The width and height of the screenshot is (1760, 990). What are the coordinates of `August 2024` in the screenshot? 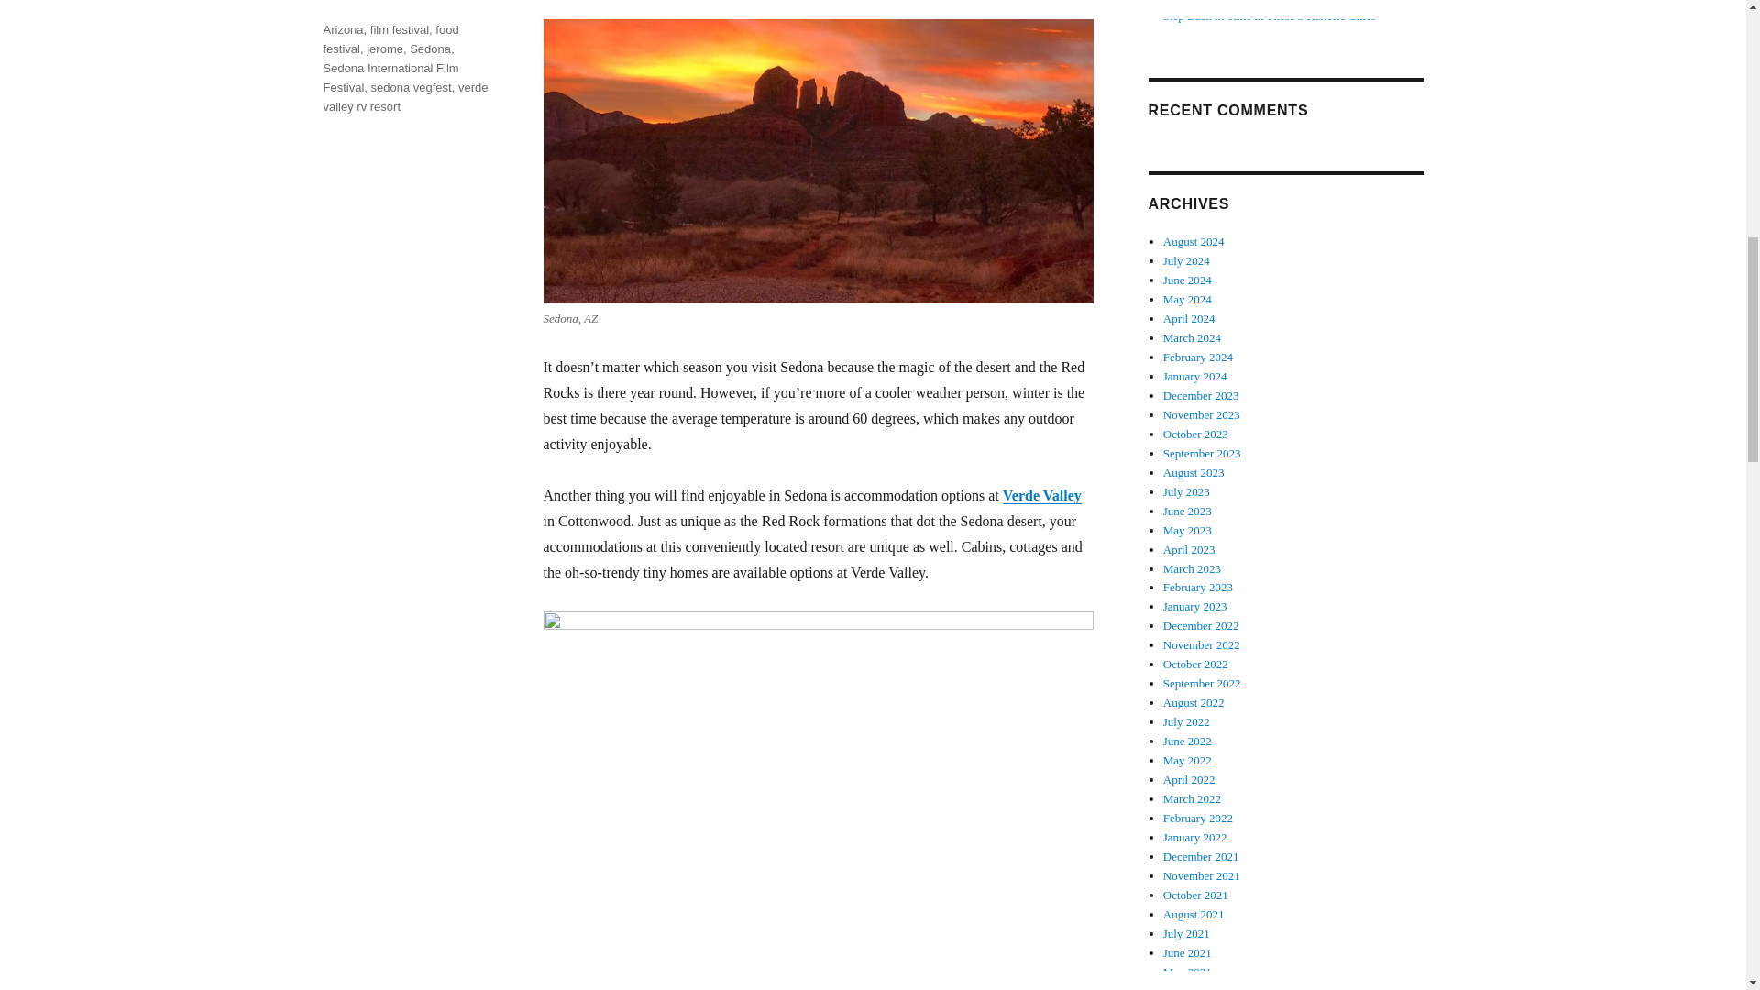 It's located at (1193, 241).